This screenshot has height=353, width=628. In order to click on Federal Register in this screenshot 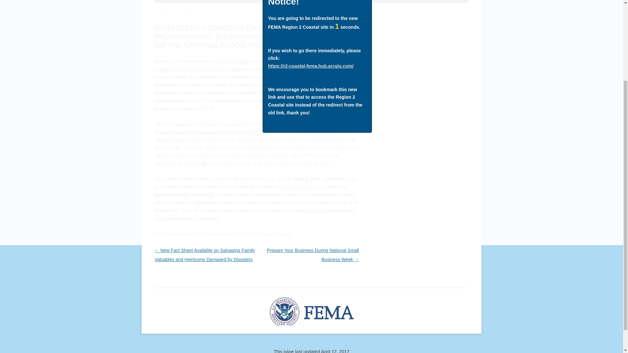, I will do `click(232, 61)`.